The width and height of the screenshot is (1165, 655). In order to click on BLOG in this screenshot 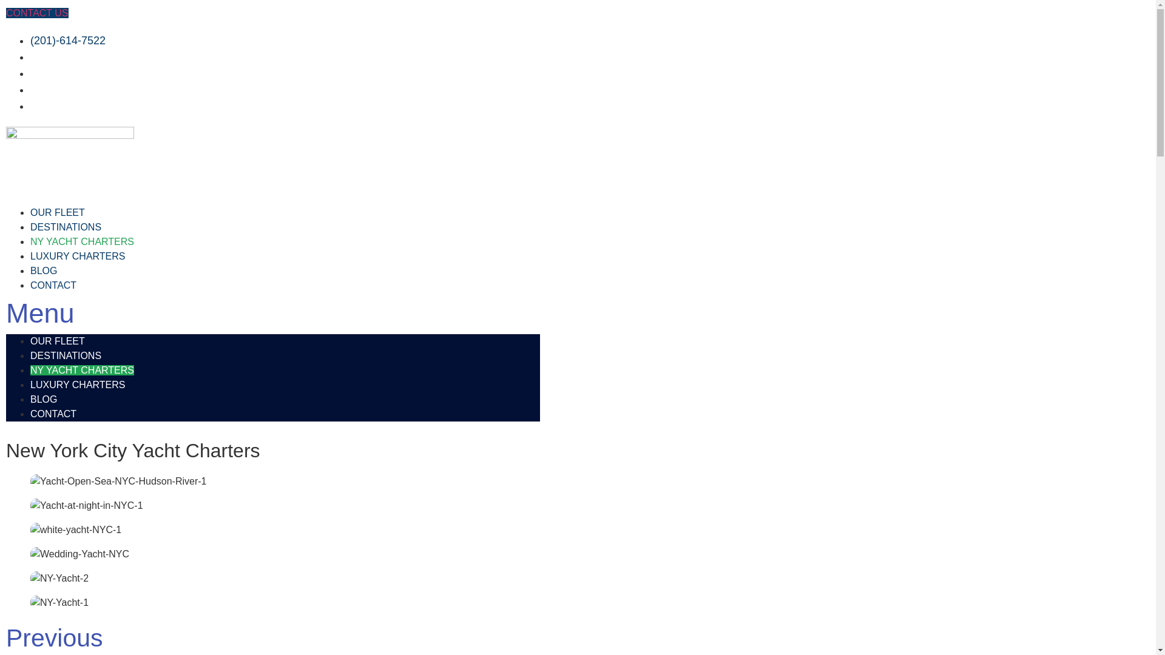, I will do `click(44, 270)`.